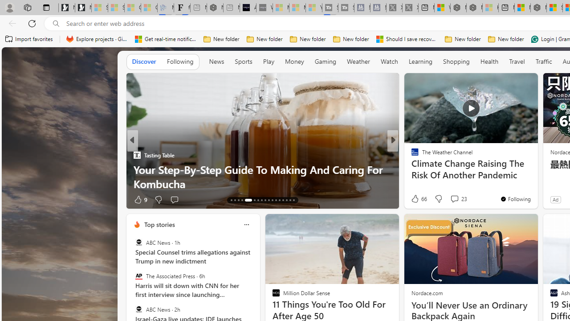 The height and width of the screenshot is (321, 570). Describe the element at coordinates (416, 199) in the screenshot. I see `1k Like` at that location.